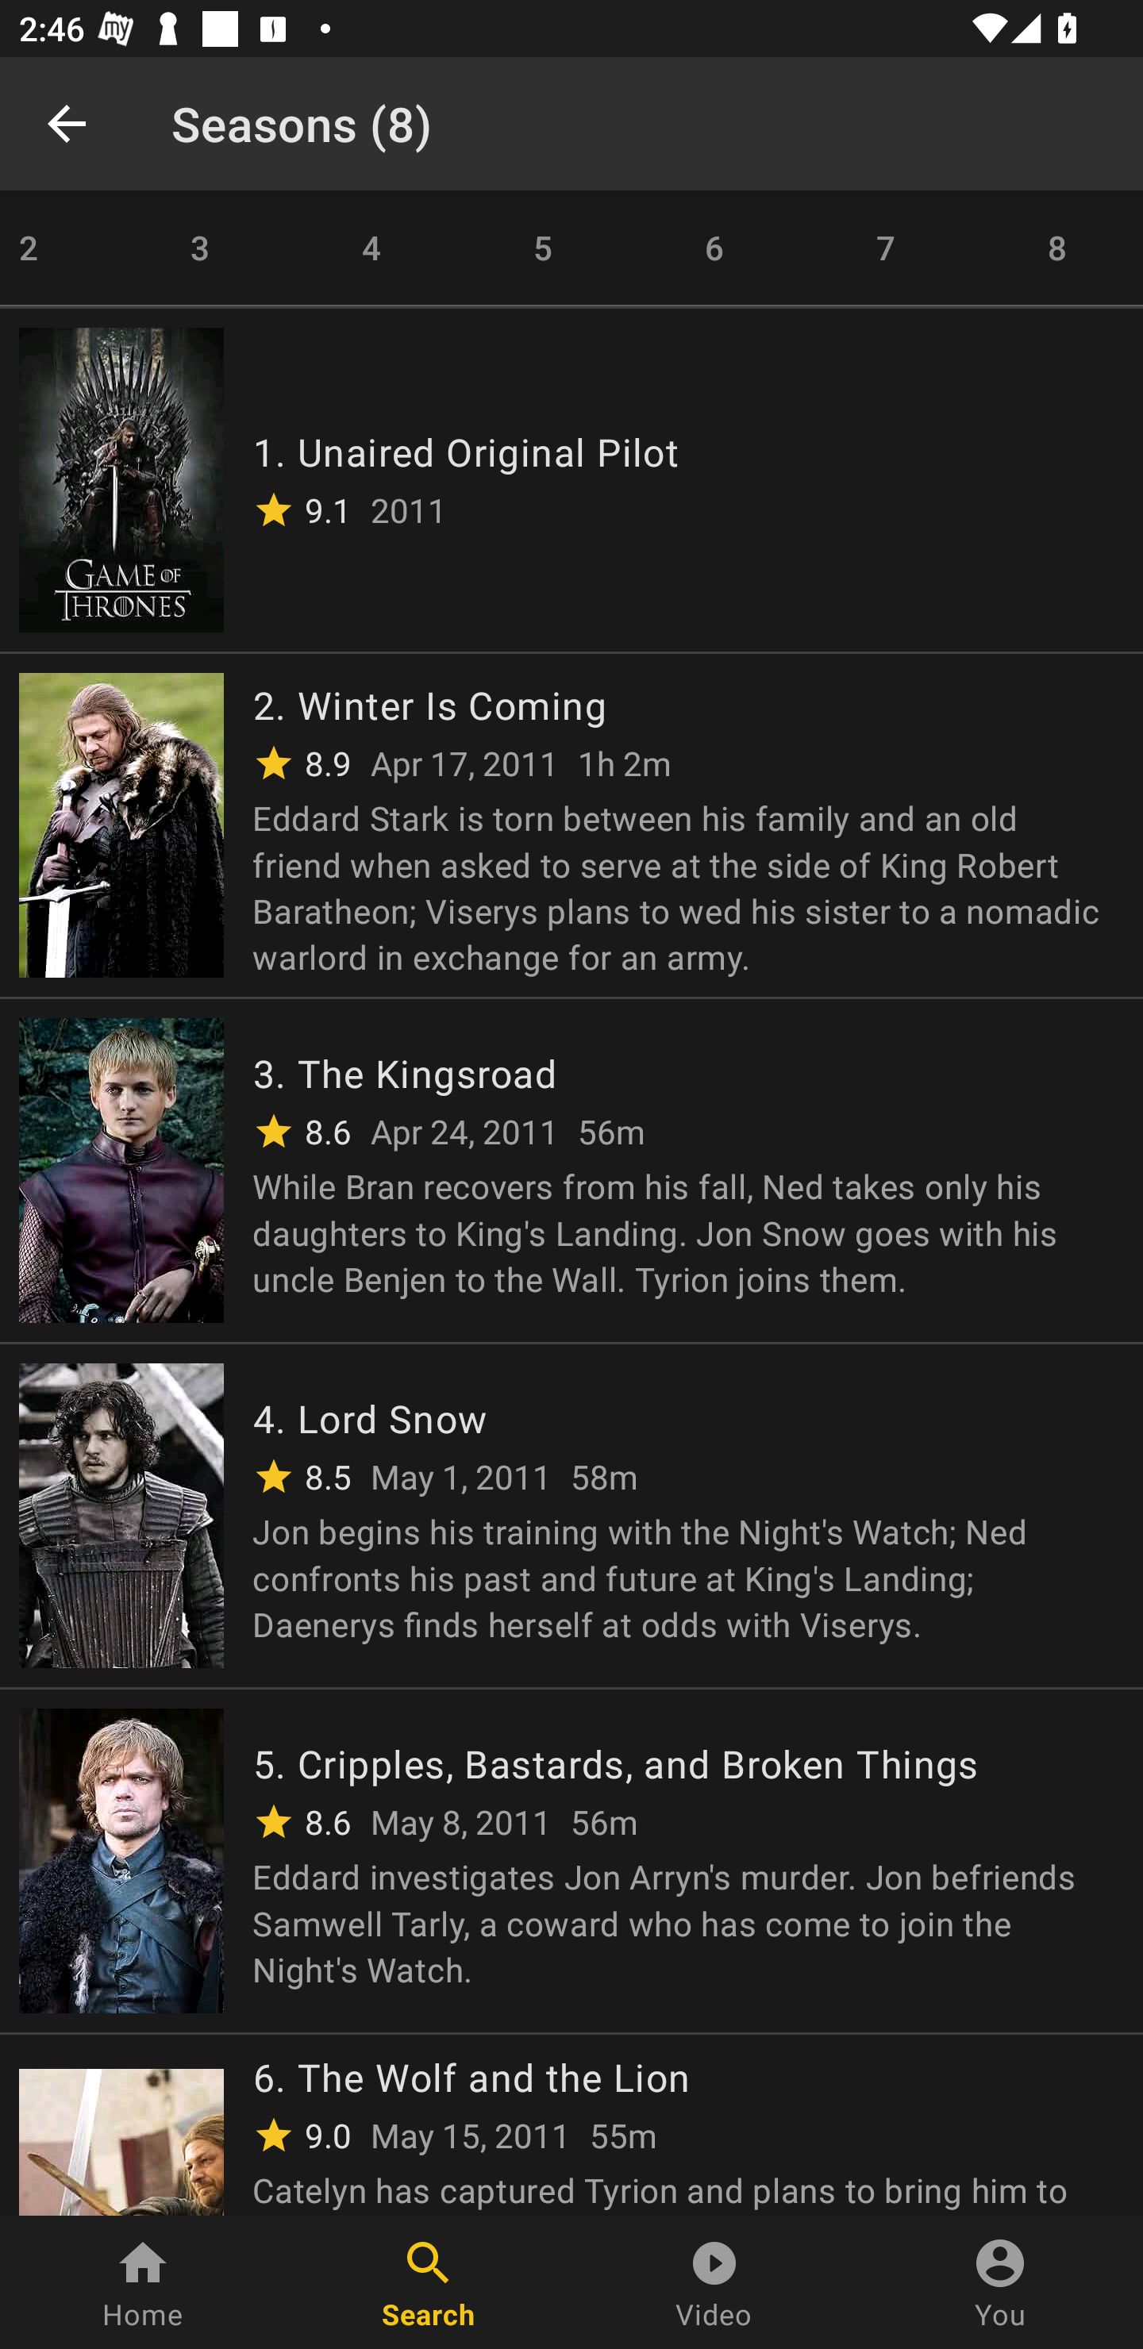  Describe the element at coordinates (143, 2282) in the screenshot. I see `Home` at that location.